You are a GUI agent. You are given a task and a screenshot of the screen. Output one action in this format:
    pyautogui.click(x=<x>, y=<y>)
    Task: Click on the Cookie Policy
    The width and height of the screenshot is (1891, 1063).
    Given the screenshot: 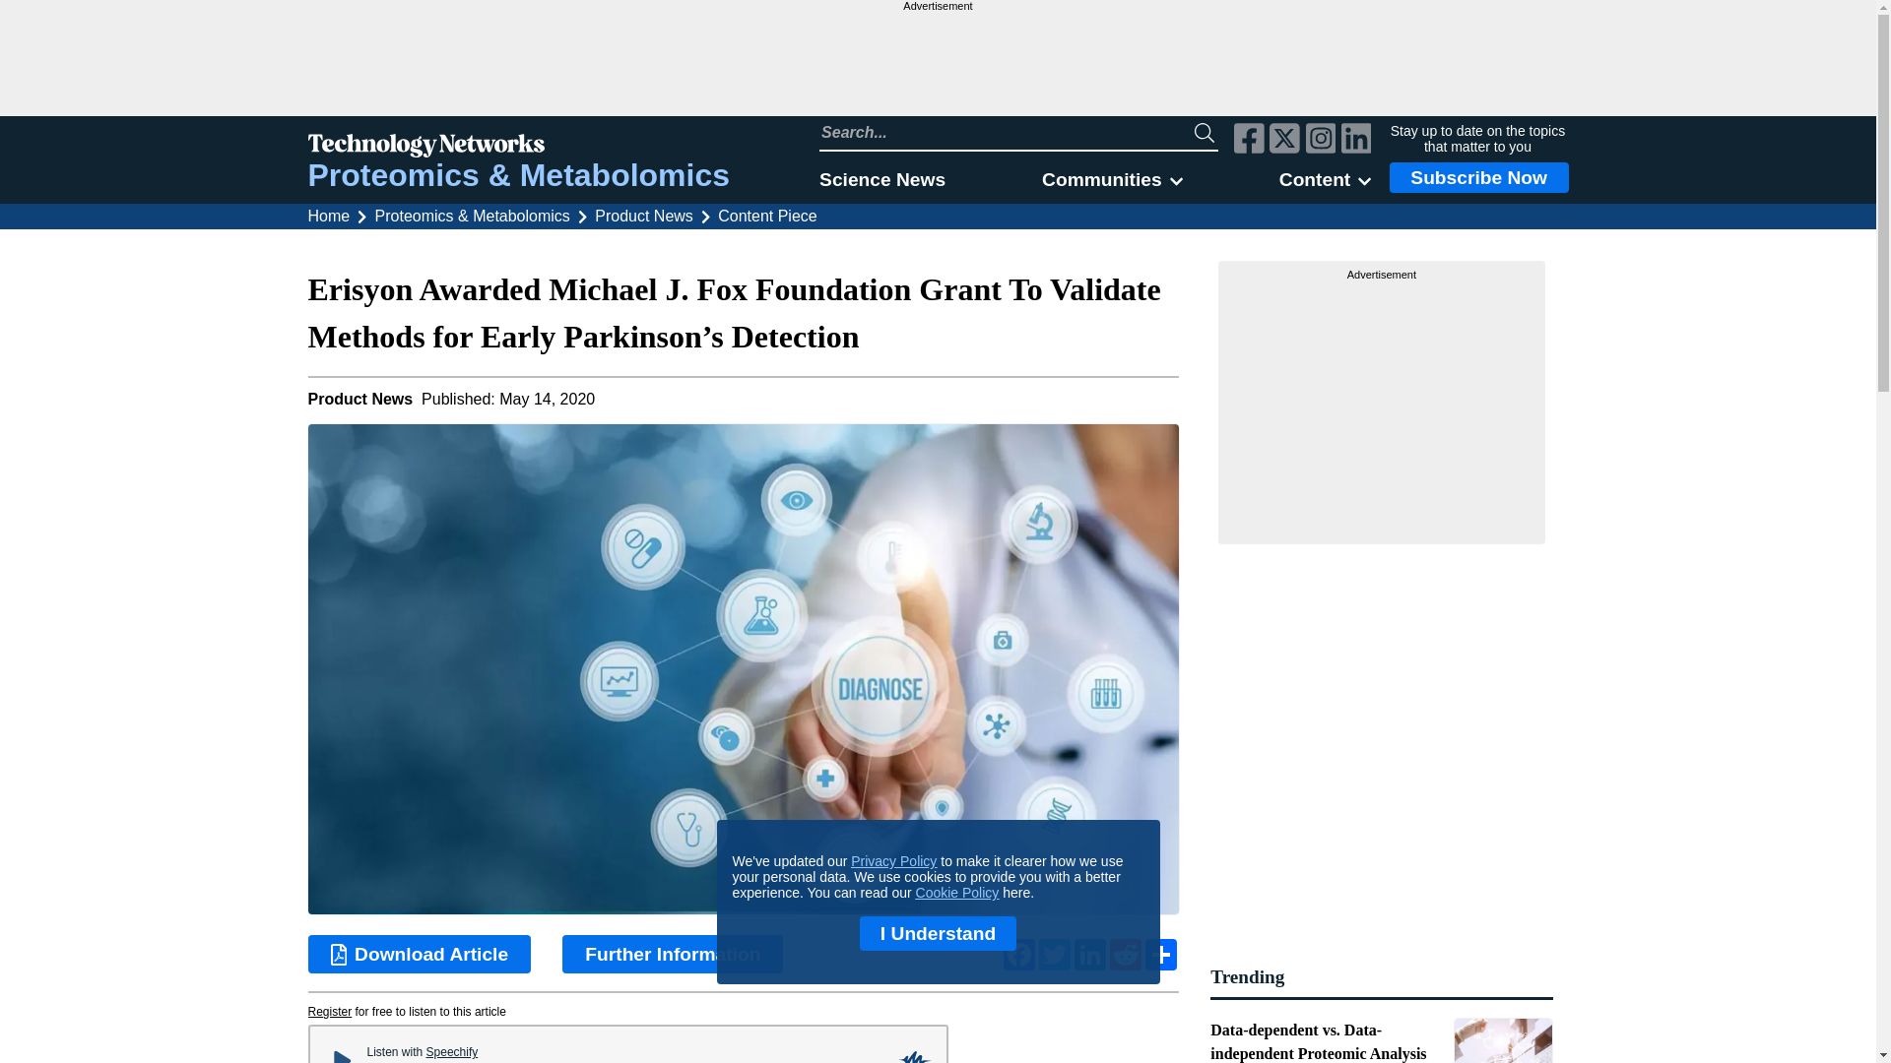 What is the action you would take?
    pyautogui.click(x=957, y=892)
    